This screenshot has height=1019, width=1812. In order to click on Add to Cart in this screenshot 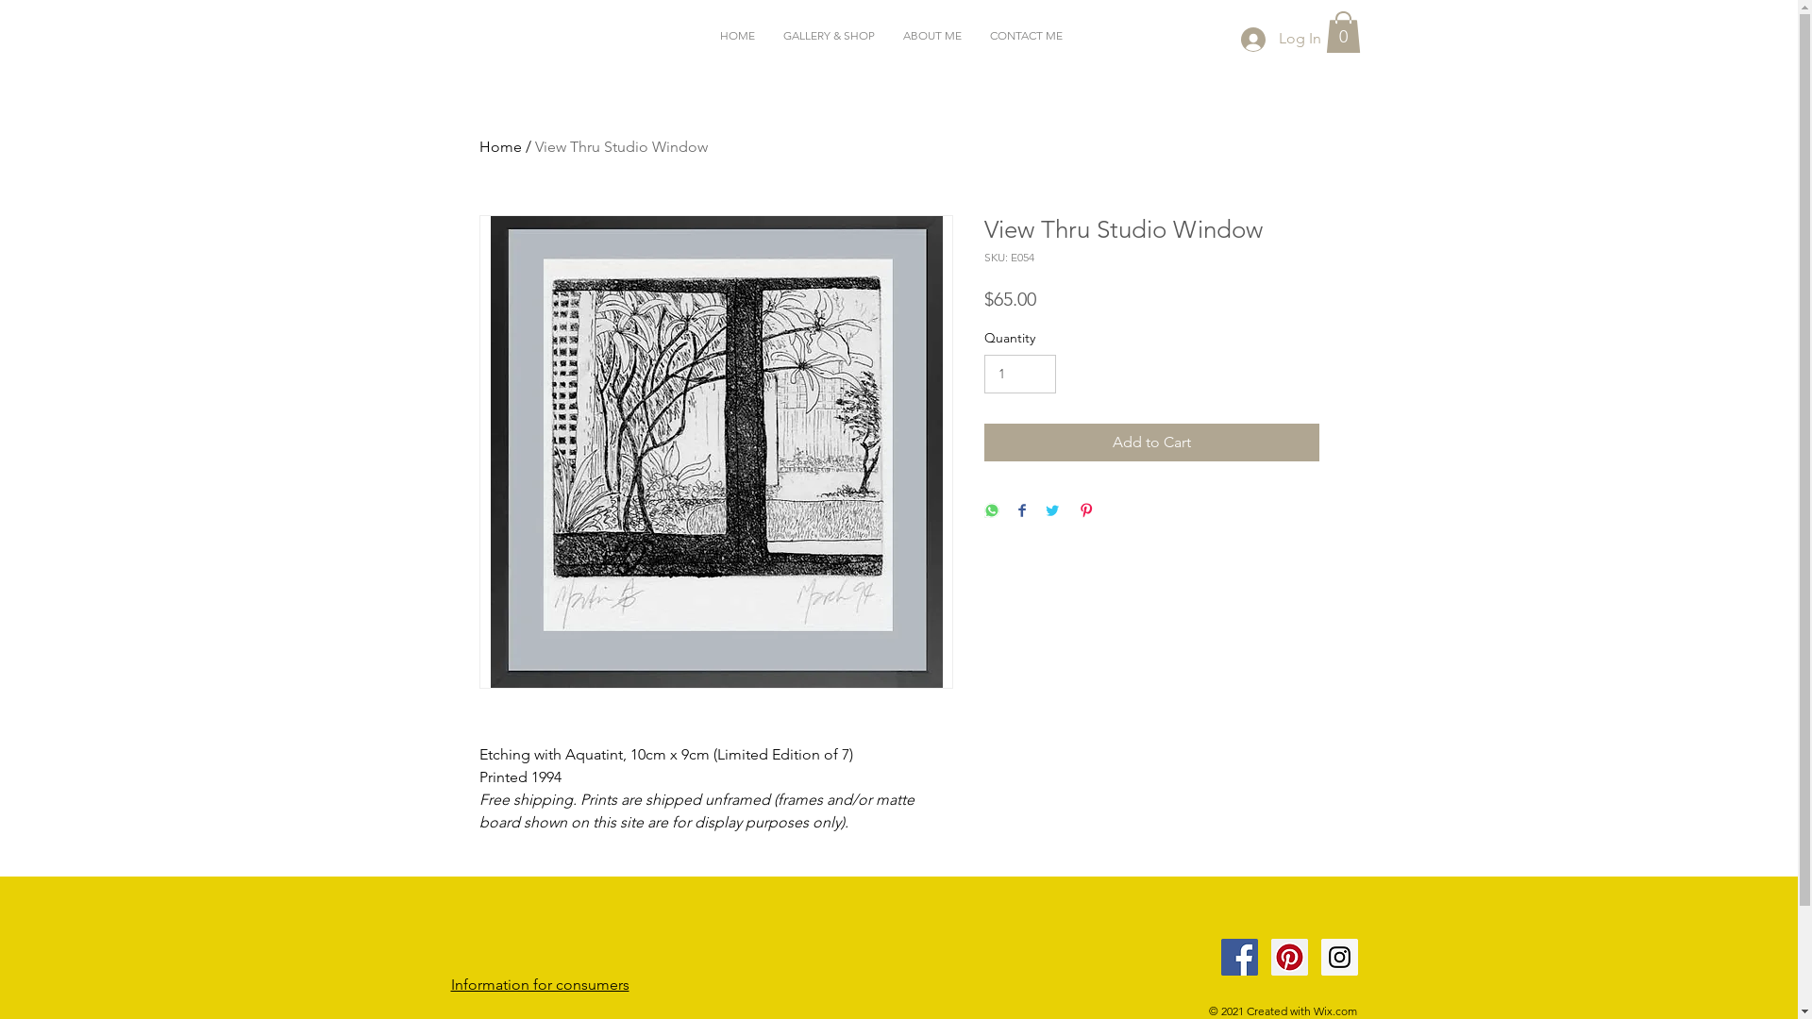, I will do `click(1151, 443)`.